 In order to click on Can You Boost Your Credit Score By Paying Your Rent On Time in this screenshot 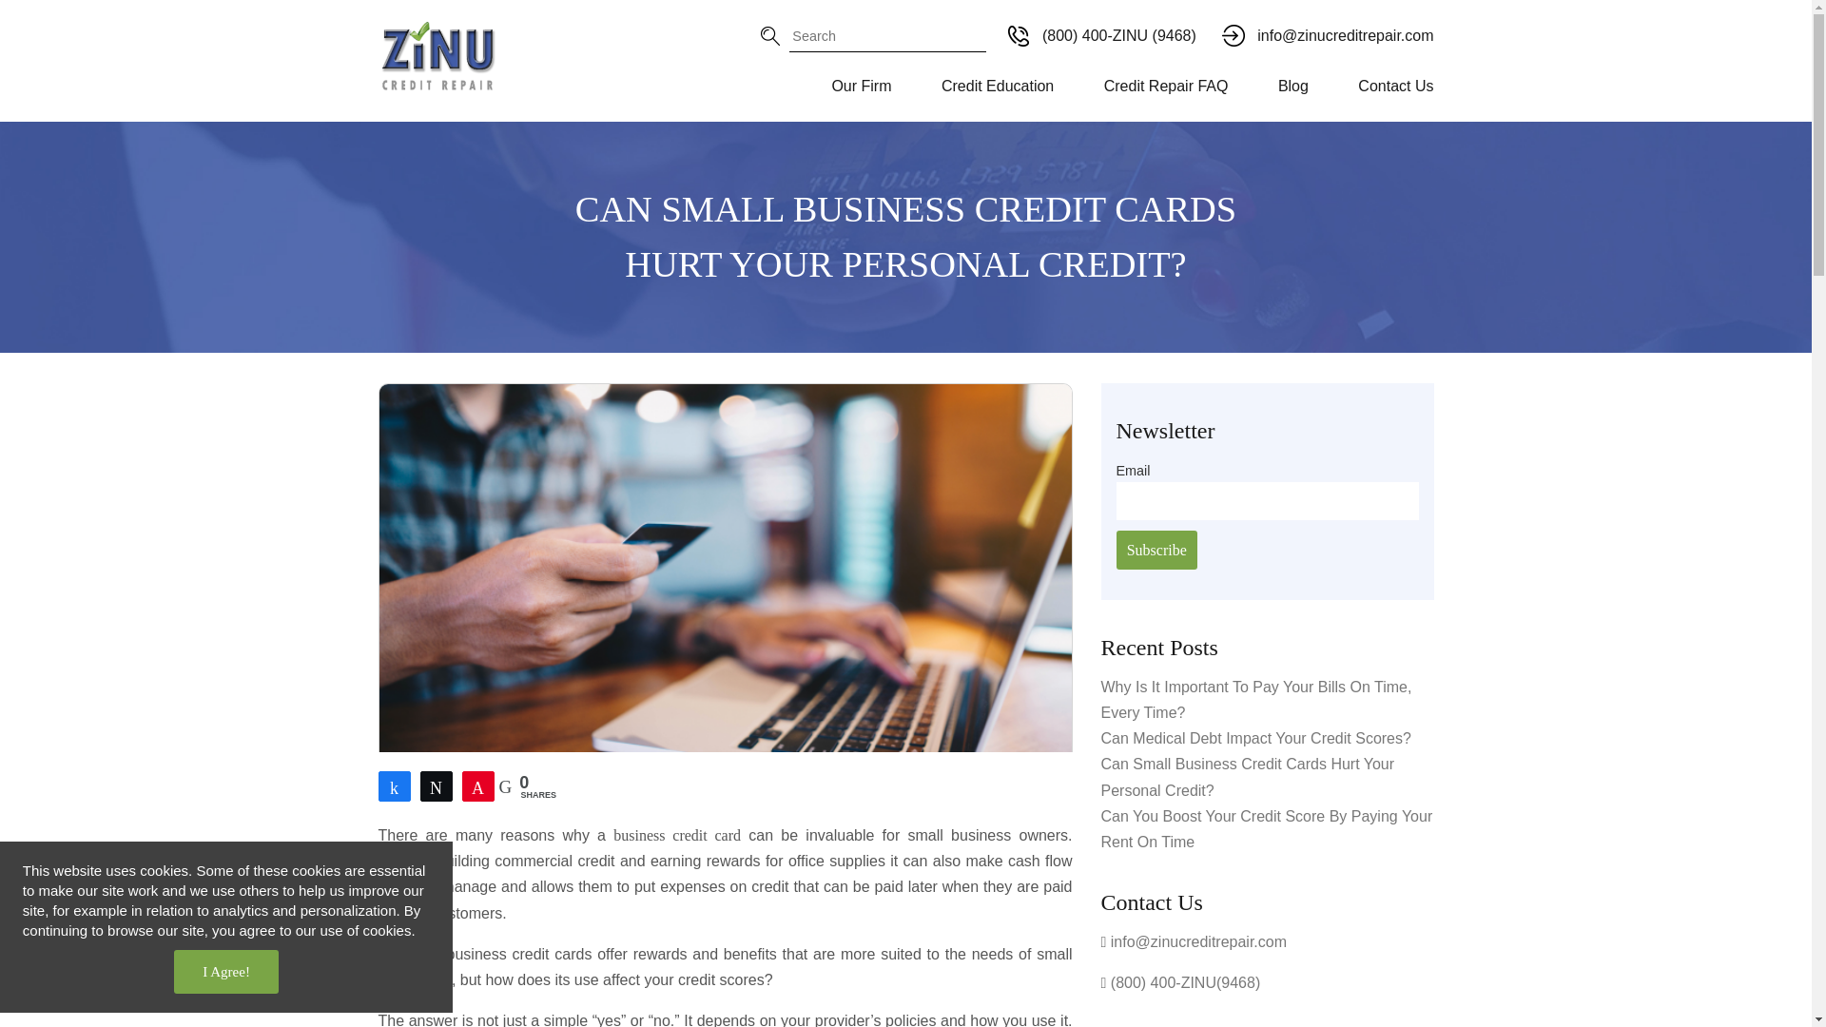, I will do `click(1267, 829)`.